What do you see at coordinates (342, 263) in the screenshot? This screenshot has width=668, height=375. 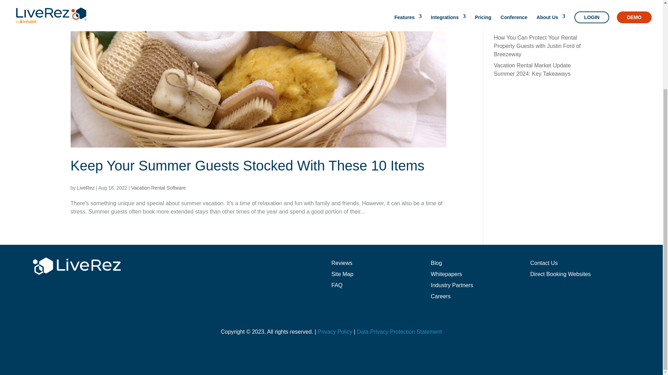 I see `Reviews` at bounding box center [342, 263].